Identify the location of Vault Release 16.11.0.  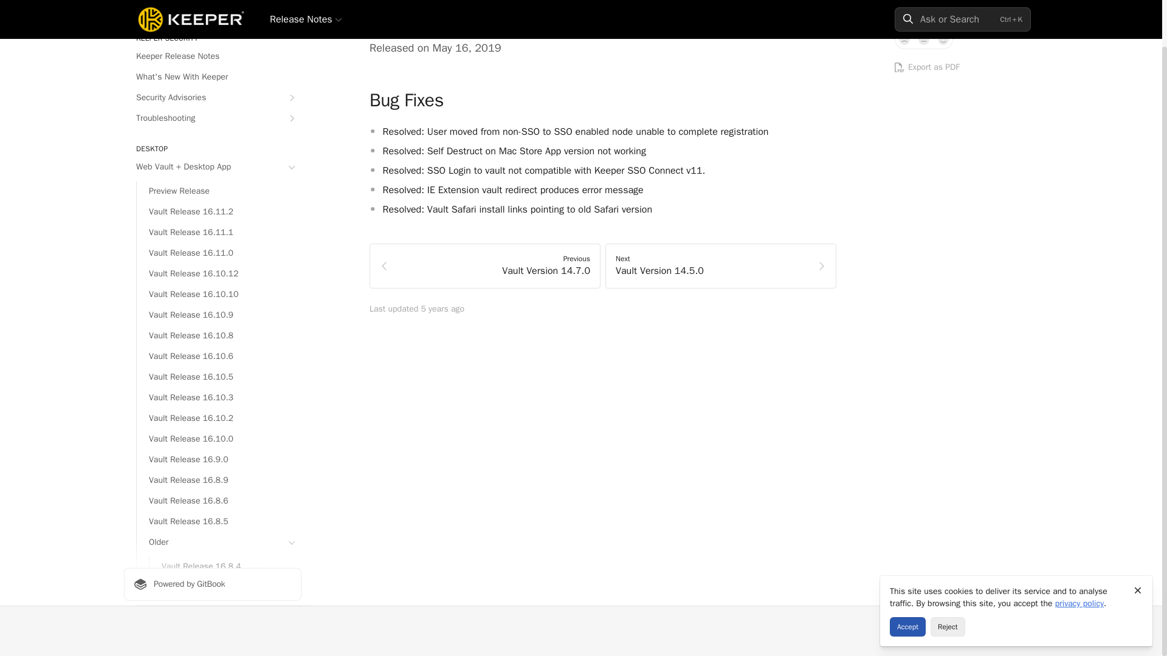
(219, 253).